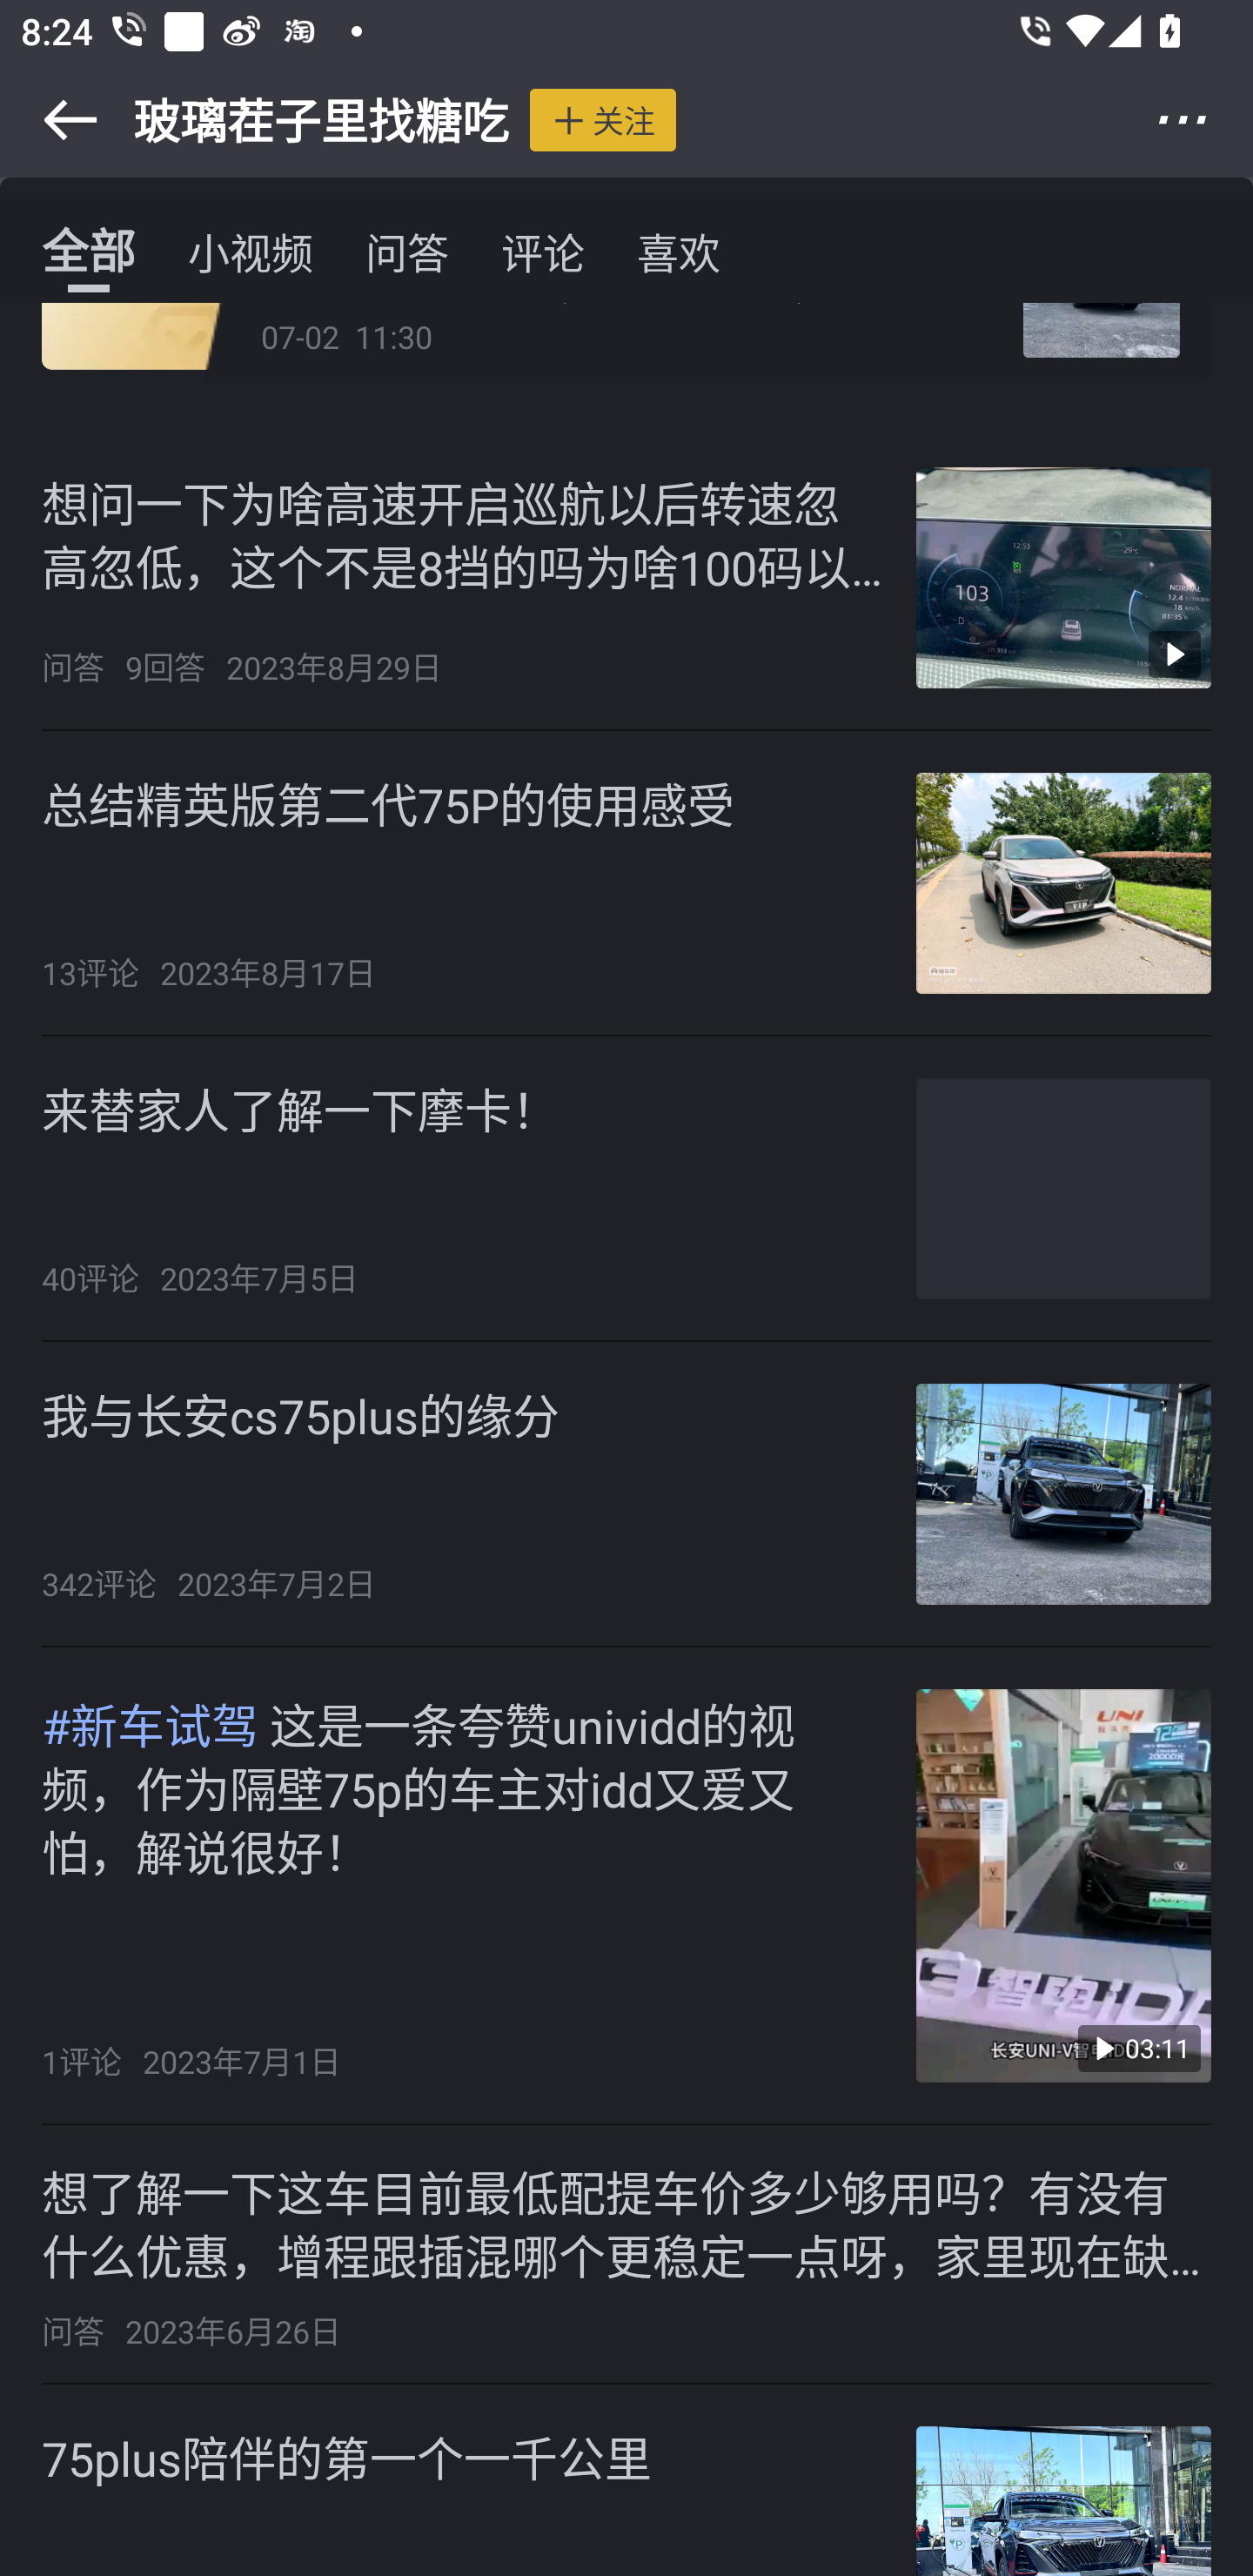 This screenshot has height=2576, width=1253. What do you see at coordinates (543, 251) in the screenshot?
I see `评论` at bounding box center [543, 251].